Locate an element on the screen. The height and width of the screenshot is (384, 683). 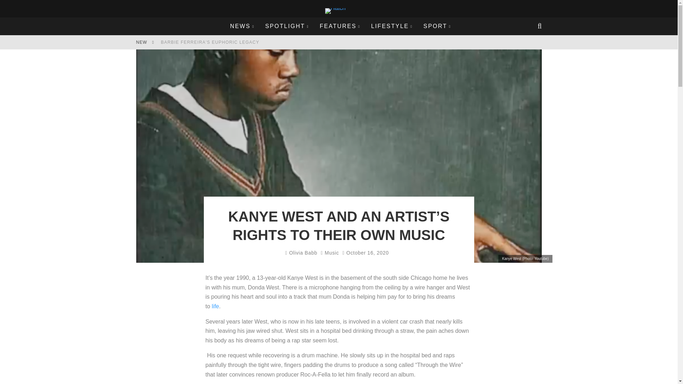
FEATURES is located at coordinates (340, 26).